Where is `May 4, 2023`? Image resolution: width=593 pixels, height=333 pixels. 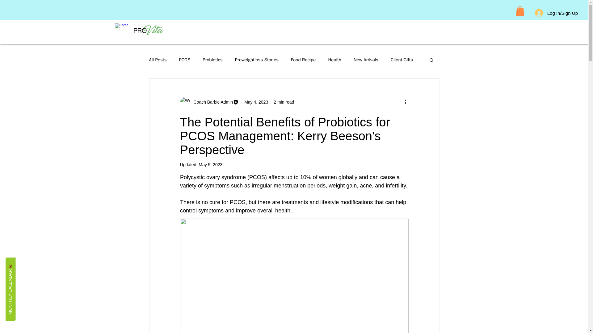
May 4, 2023 is located at coordinates (256, 102).